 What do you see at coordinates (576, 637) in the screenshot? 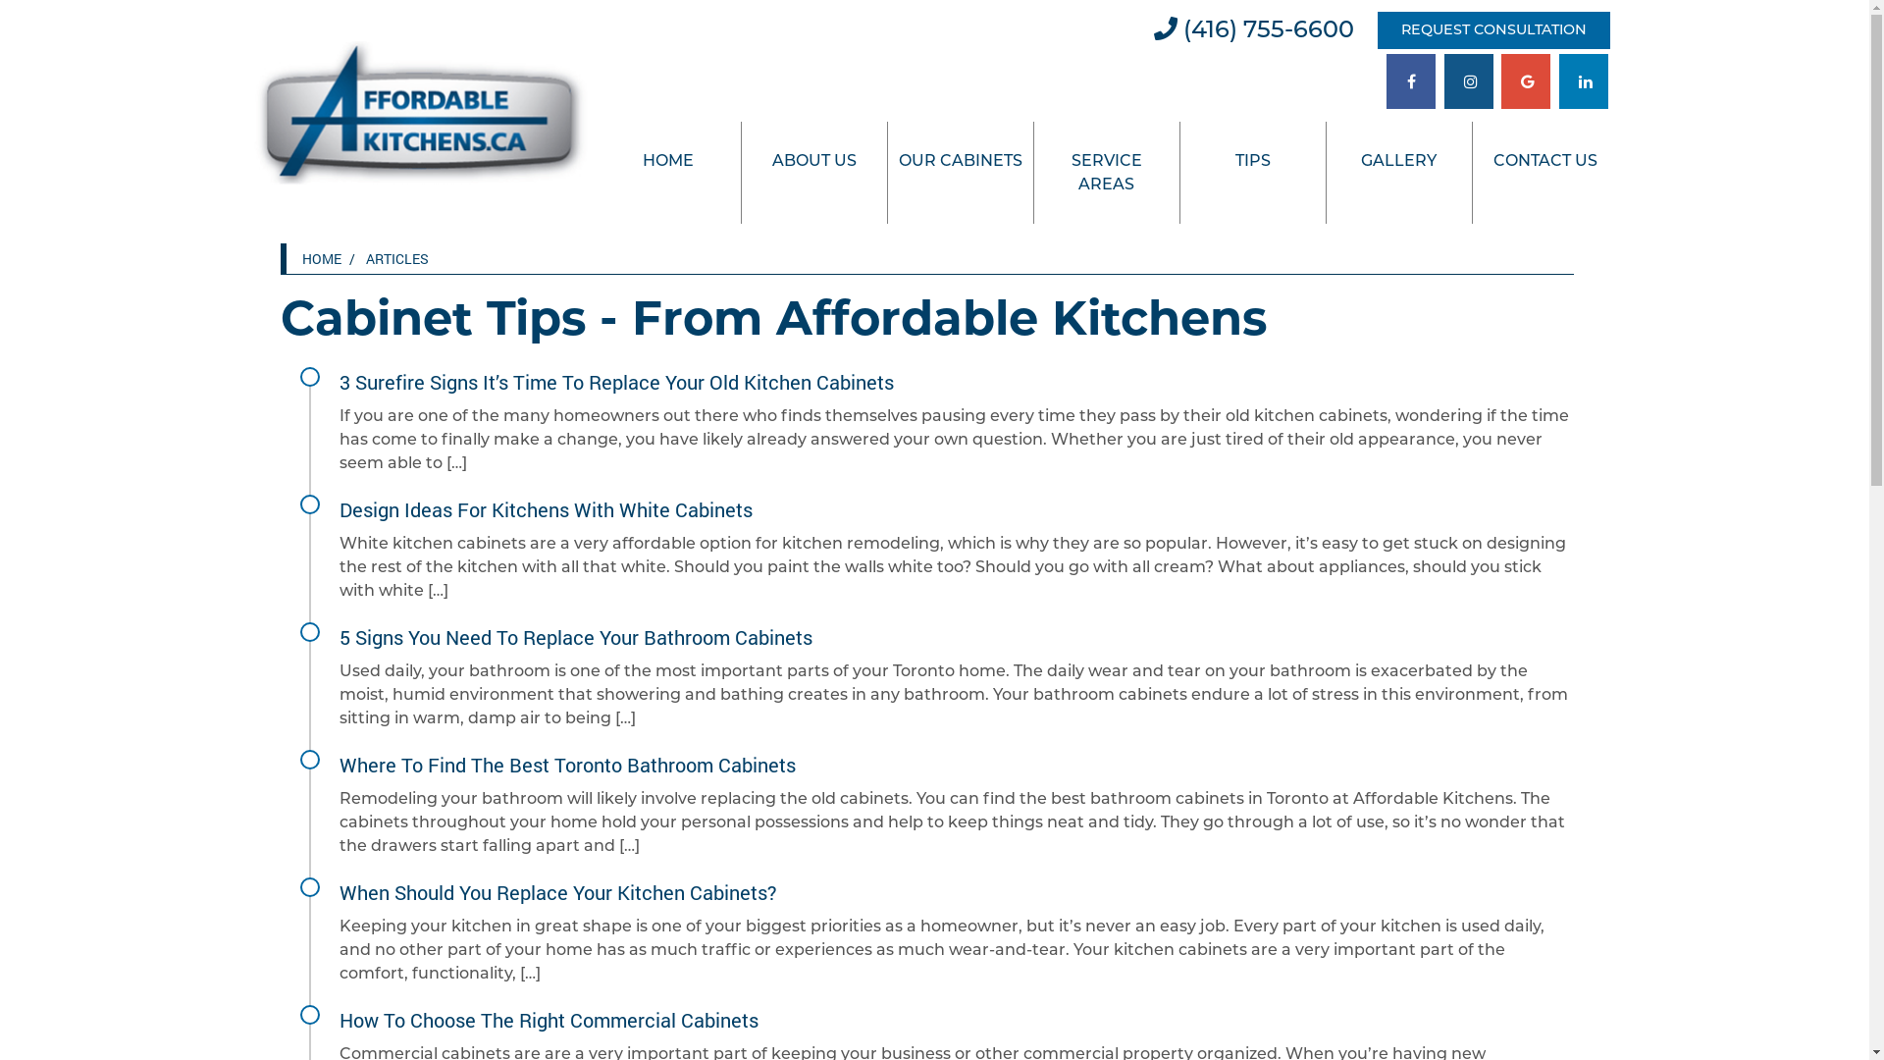
I see `5 Signs You Need To Replace Your Bathroom Cabinets` at bounding box center [576, 637].